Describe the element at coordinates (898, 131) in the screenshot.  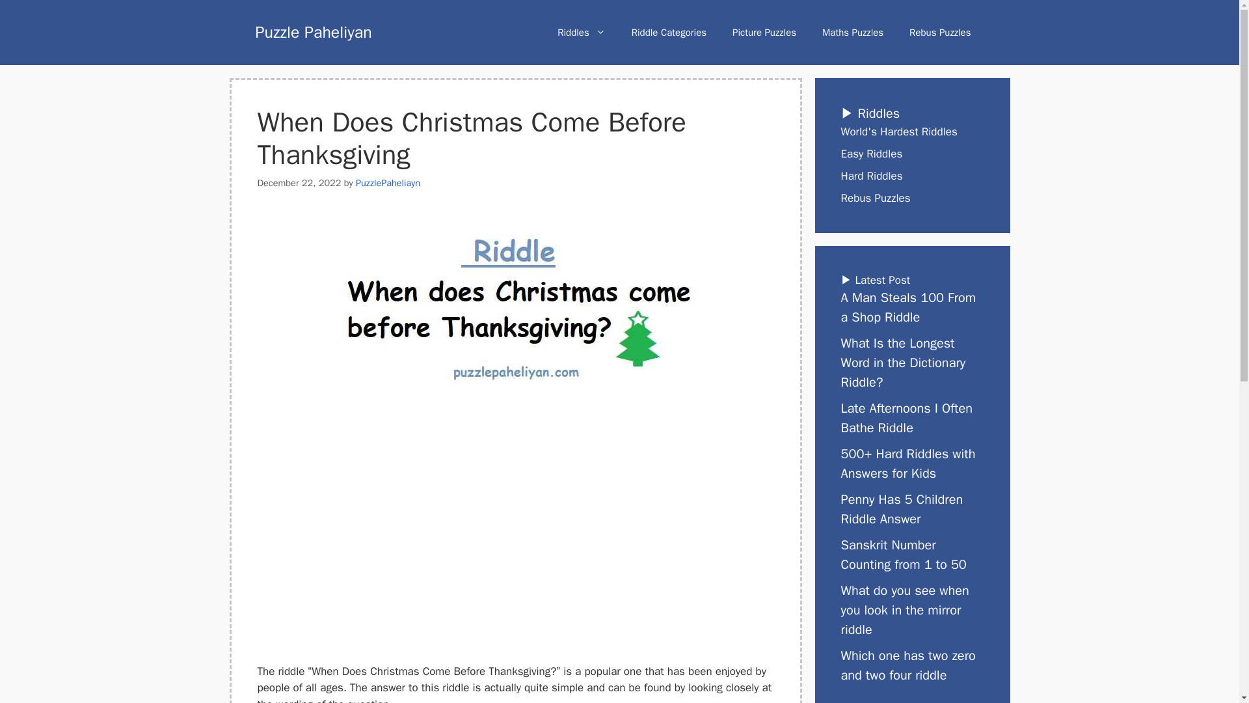
I see `World's Hardest Riddles` at that location.